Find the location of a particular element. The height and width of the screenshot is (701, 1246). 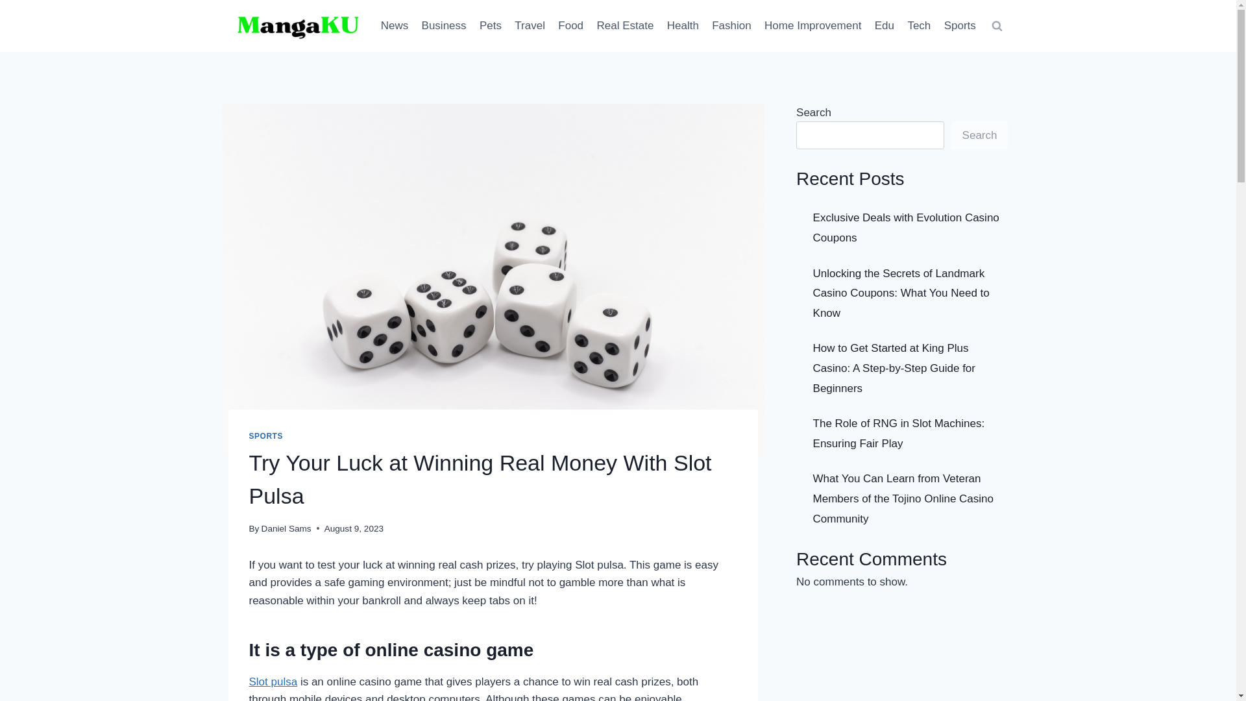

Home Improvement is located at coordinates (812, 26).